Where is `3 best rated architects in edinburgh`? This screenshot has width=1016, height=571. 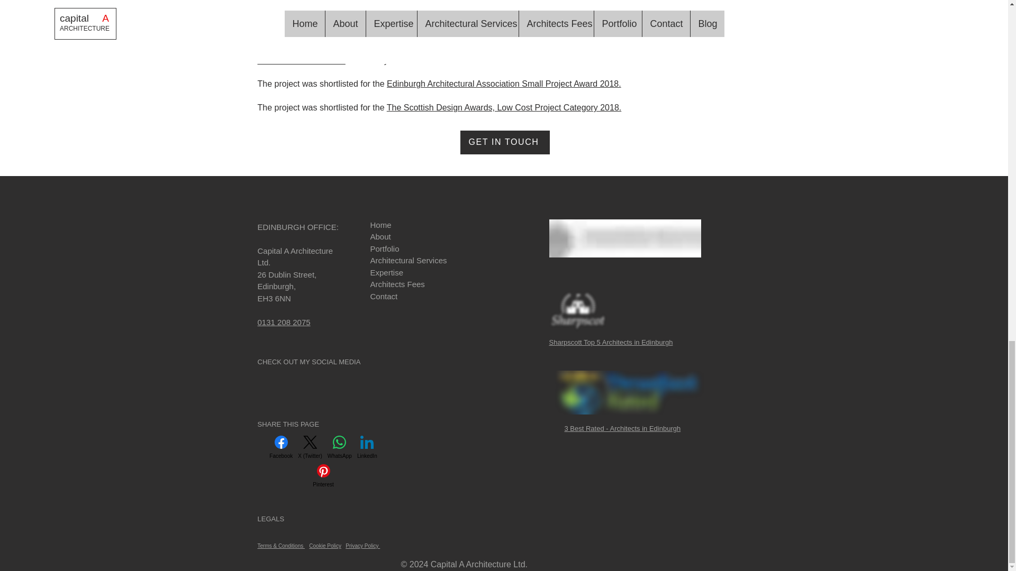
3 best rated architects in edinburgh is located at coordinates (629, 392).